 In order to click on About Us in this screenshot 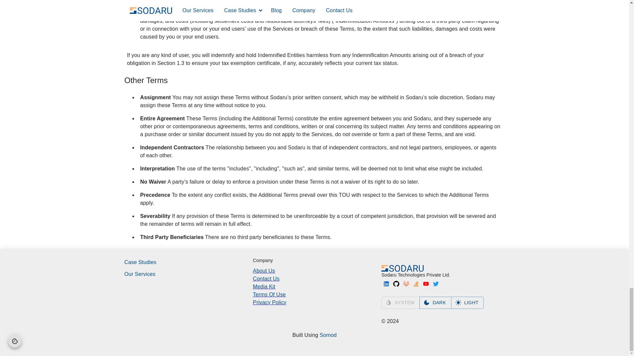, I will do `click(314, 271)`.